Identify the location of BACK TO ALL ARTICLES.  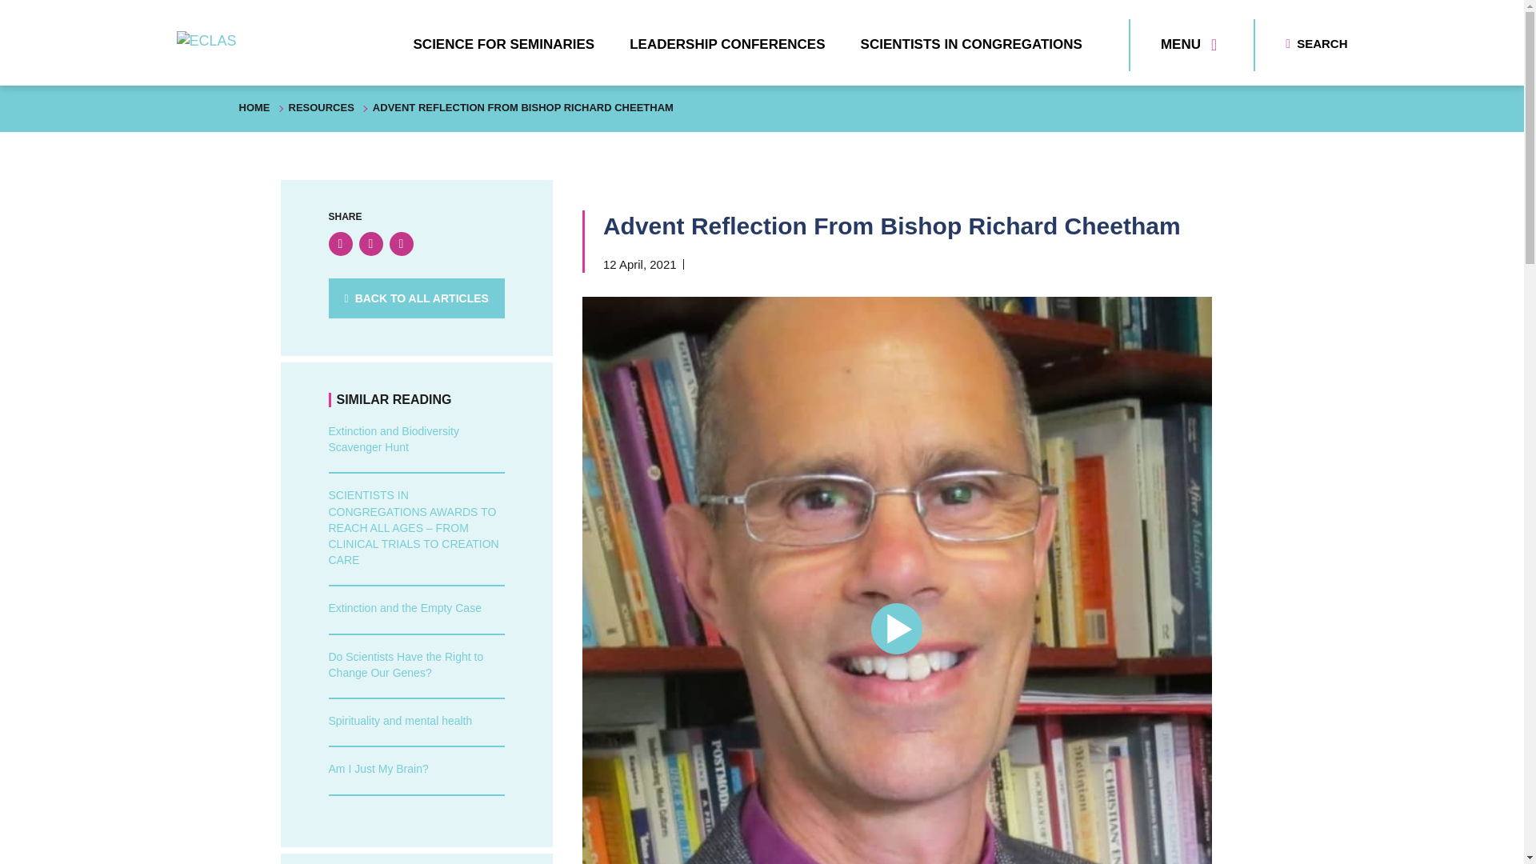
(416, 298).